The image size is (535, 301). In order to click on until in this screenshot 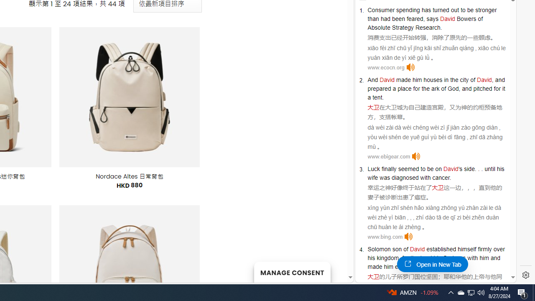, I will do `click(490, 169)`.